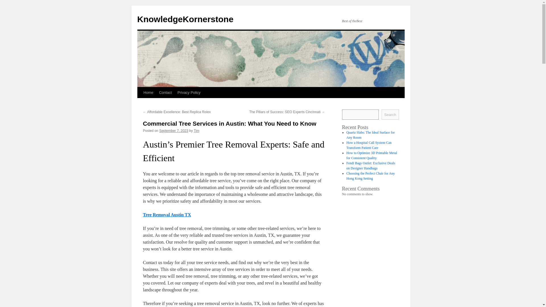 The height and width of the screenshot is (307, 546). Describe the element at coordinates (370, 166) in the screenshot. I see `Fendi Bags Outlet: Exclusive Deals on Designer Handbags` at that location.